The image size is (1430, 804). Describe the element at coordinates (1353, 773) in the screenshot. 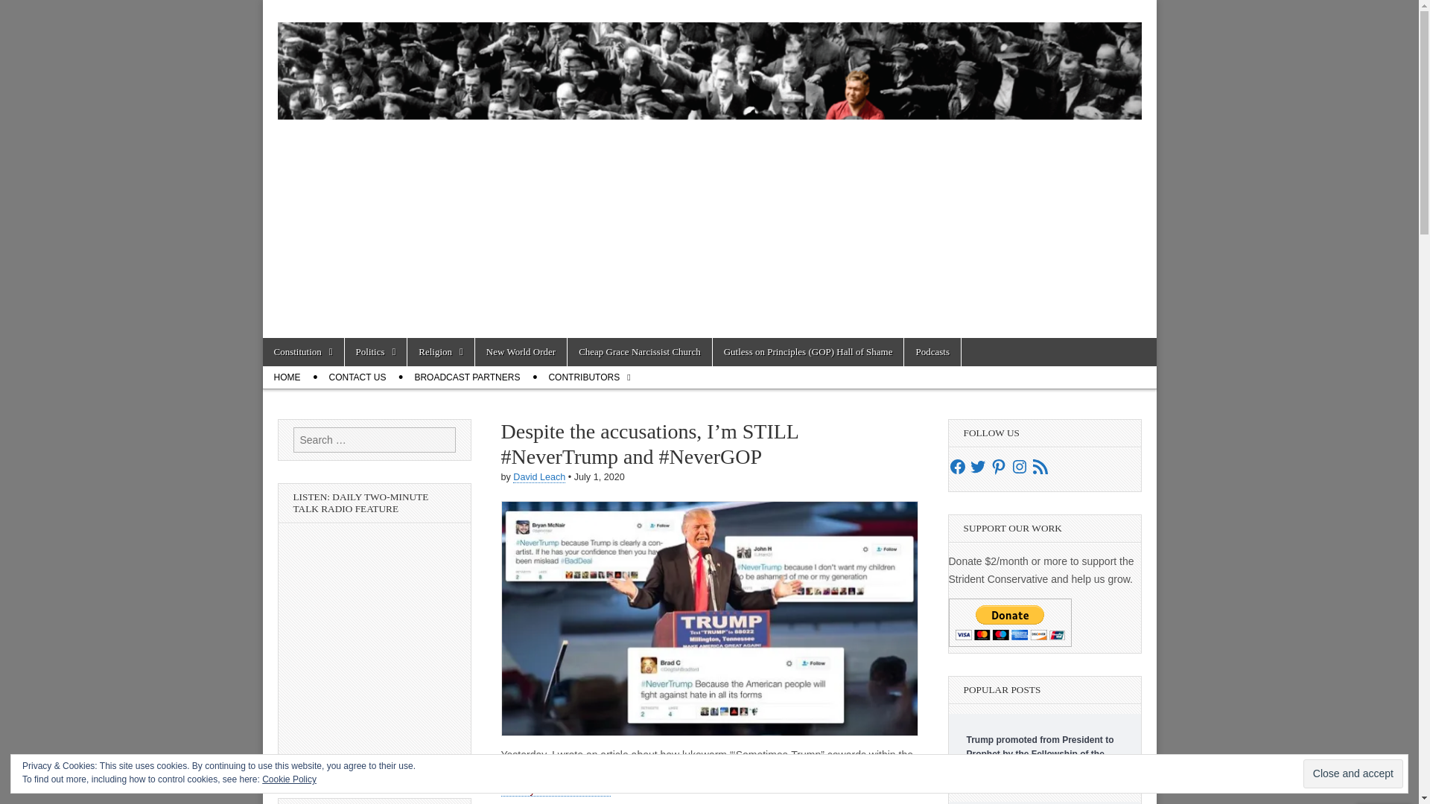

I see `Close and accept` at that location.